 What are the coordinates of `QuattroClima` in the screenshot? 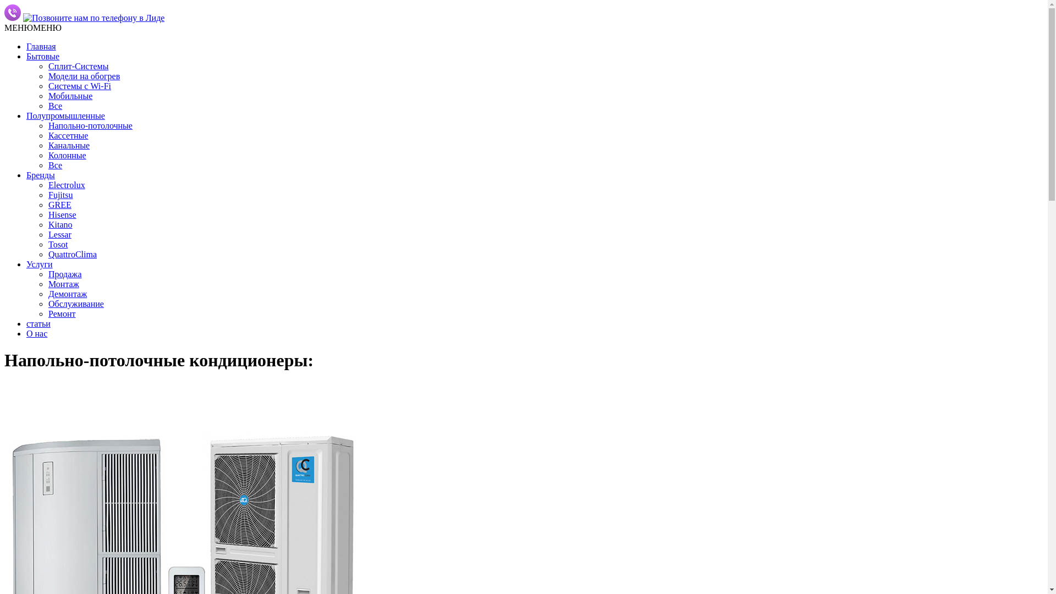 It's located at (73, 254).